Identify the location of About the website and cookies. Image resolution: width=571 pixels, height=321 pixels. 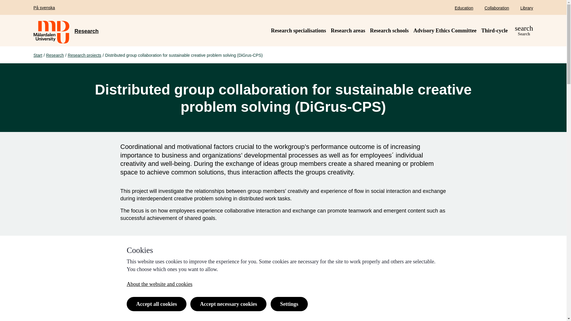
(159, 284).